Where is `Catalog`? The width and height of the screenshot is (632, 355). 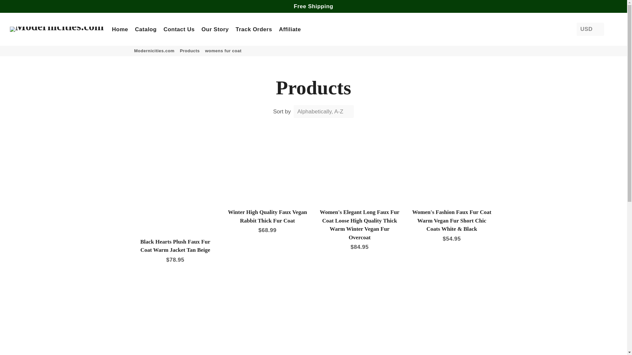
Catalog is located at coordinates (145, 29).